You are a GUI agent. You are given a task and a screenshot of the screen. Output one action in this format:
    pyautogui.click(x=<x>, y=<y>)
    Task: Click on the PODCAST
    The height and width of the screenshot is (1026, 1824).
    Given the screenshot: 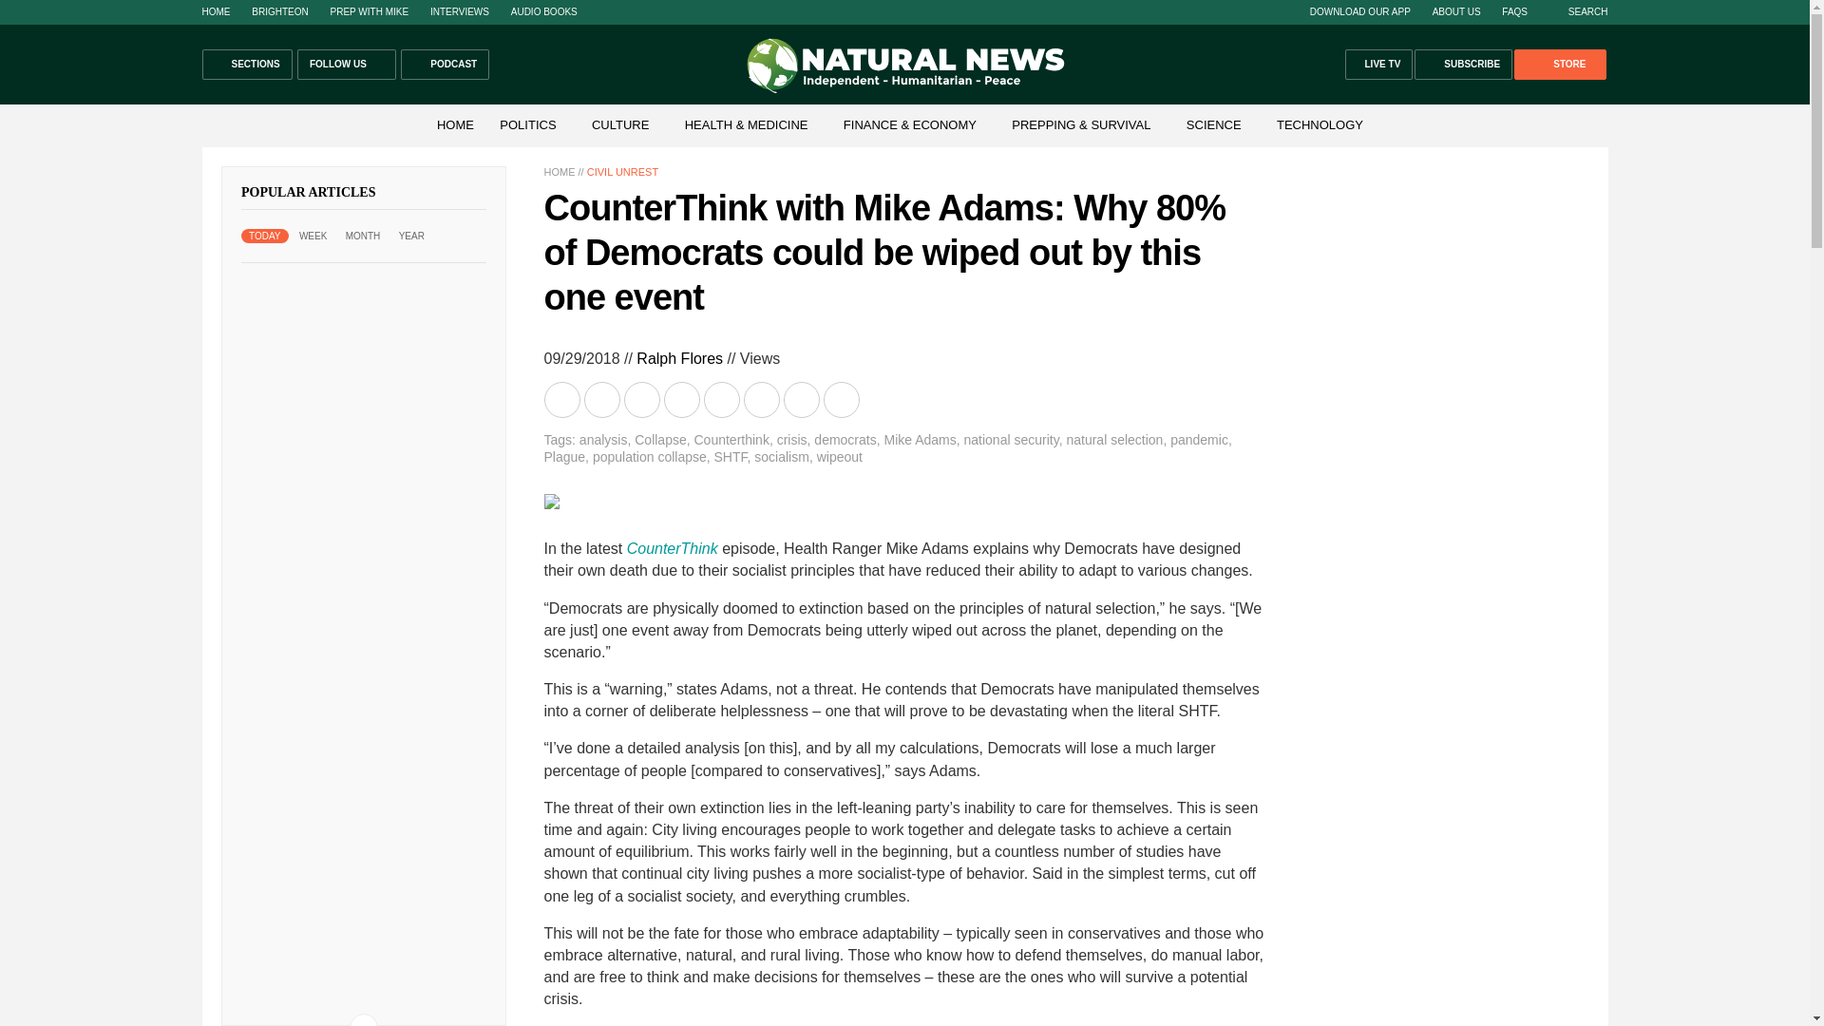 What is the action you would take?
    pyautogui.click(x=445, y=65)
    